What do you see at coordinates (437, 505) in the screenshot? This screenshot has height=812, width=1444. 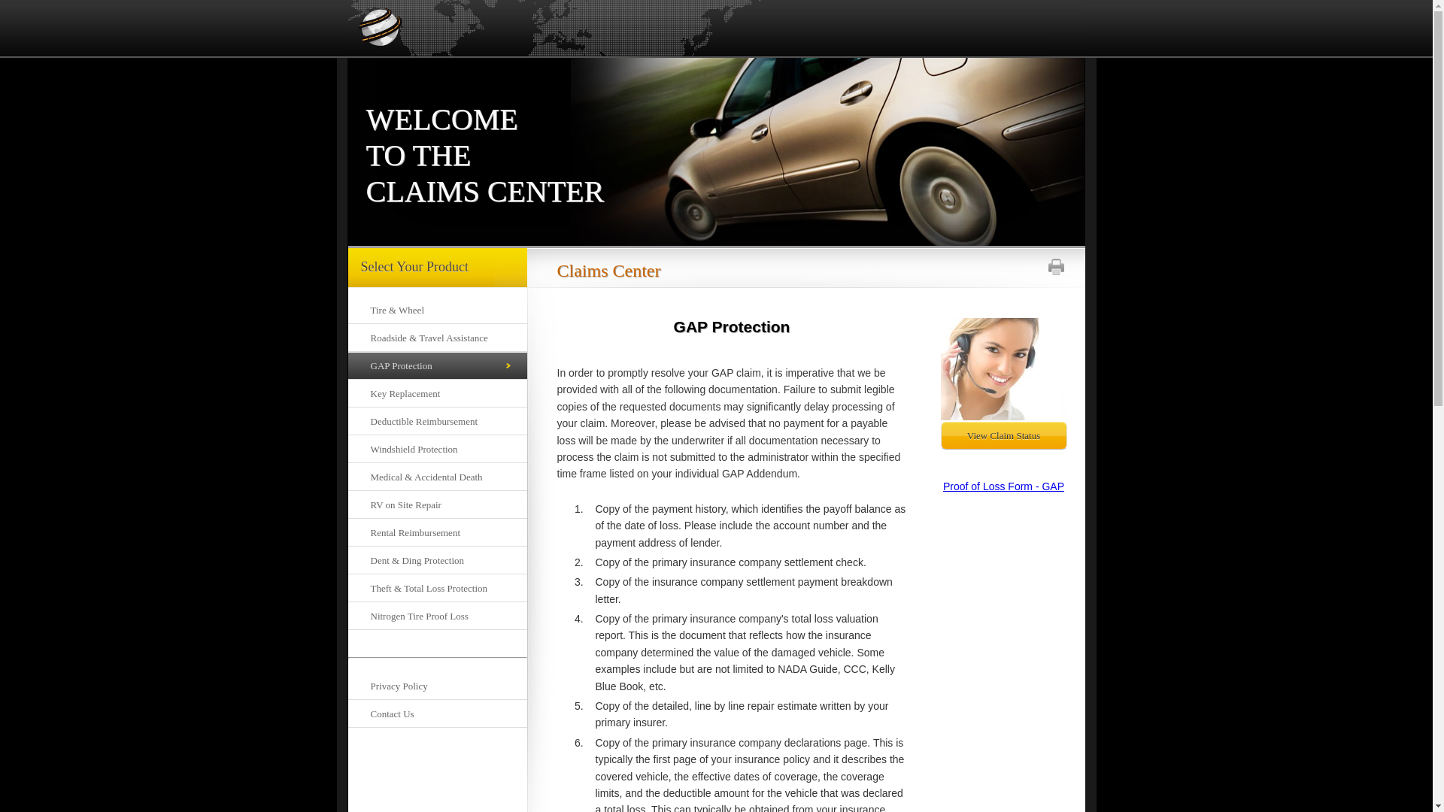 I see `RV on Site Repair` at bounding box center [437, 505].